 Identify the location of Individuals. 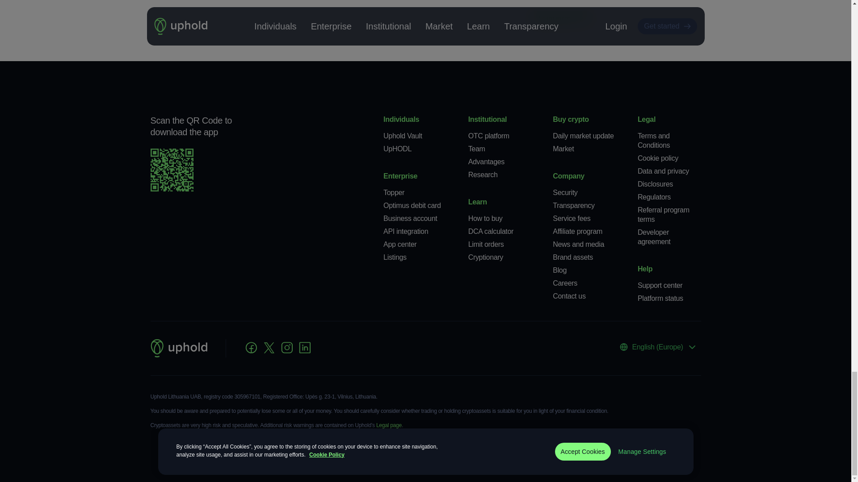
(401, 120).